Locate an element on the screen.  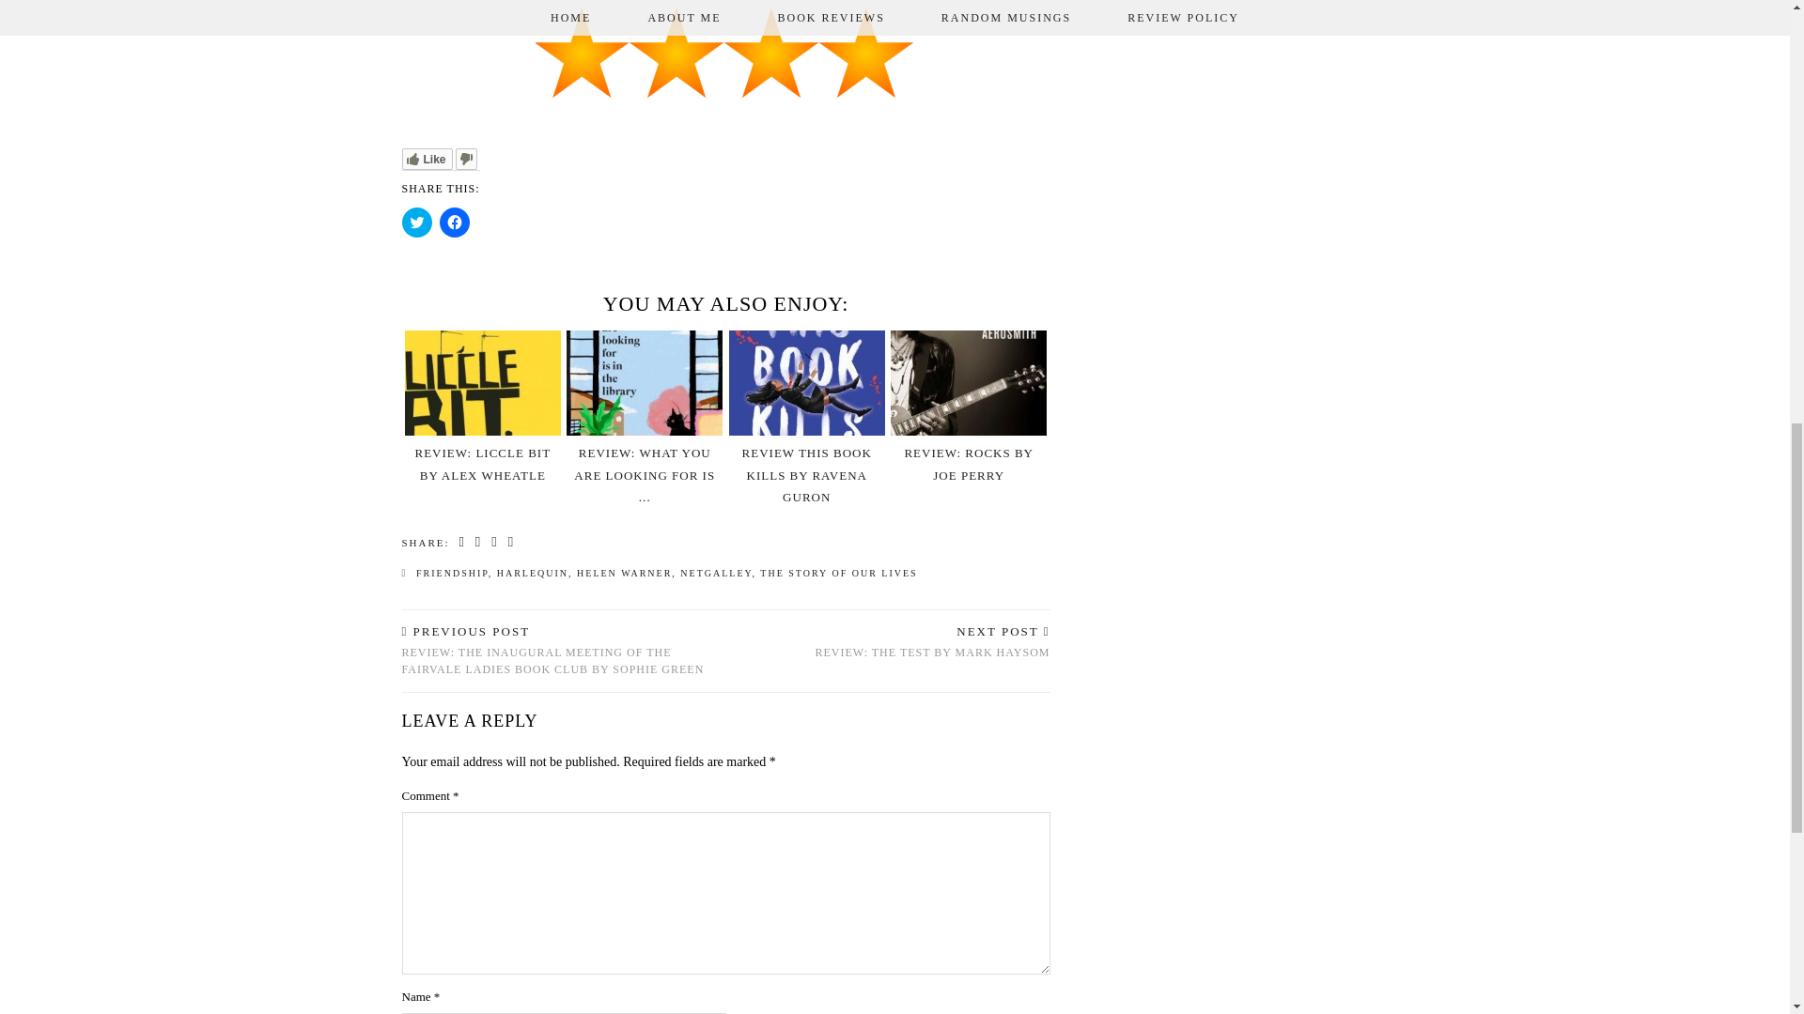
NETGALLEY is located at coordinates (716, 573).